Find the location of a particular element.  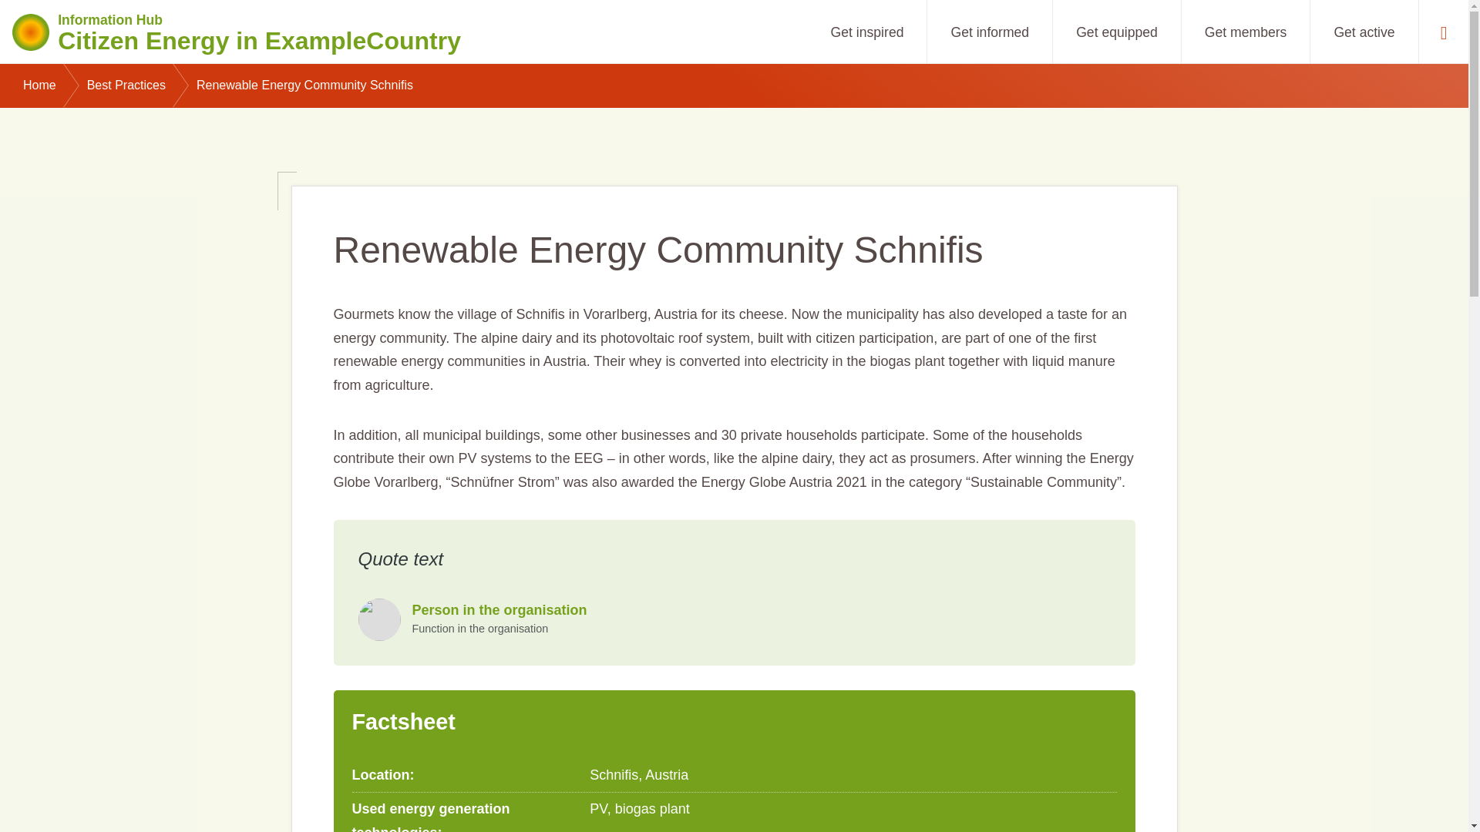

Get members is located at coordinates (990, 32).